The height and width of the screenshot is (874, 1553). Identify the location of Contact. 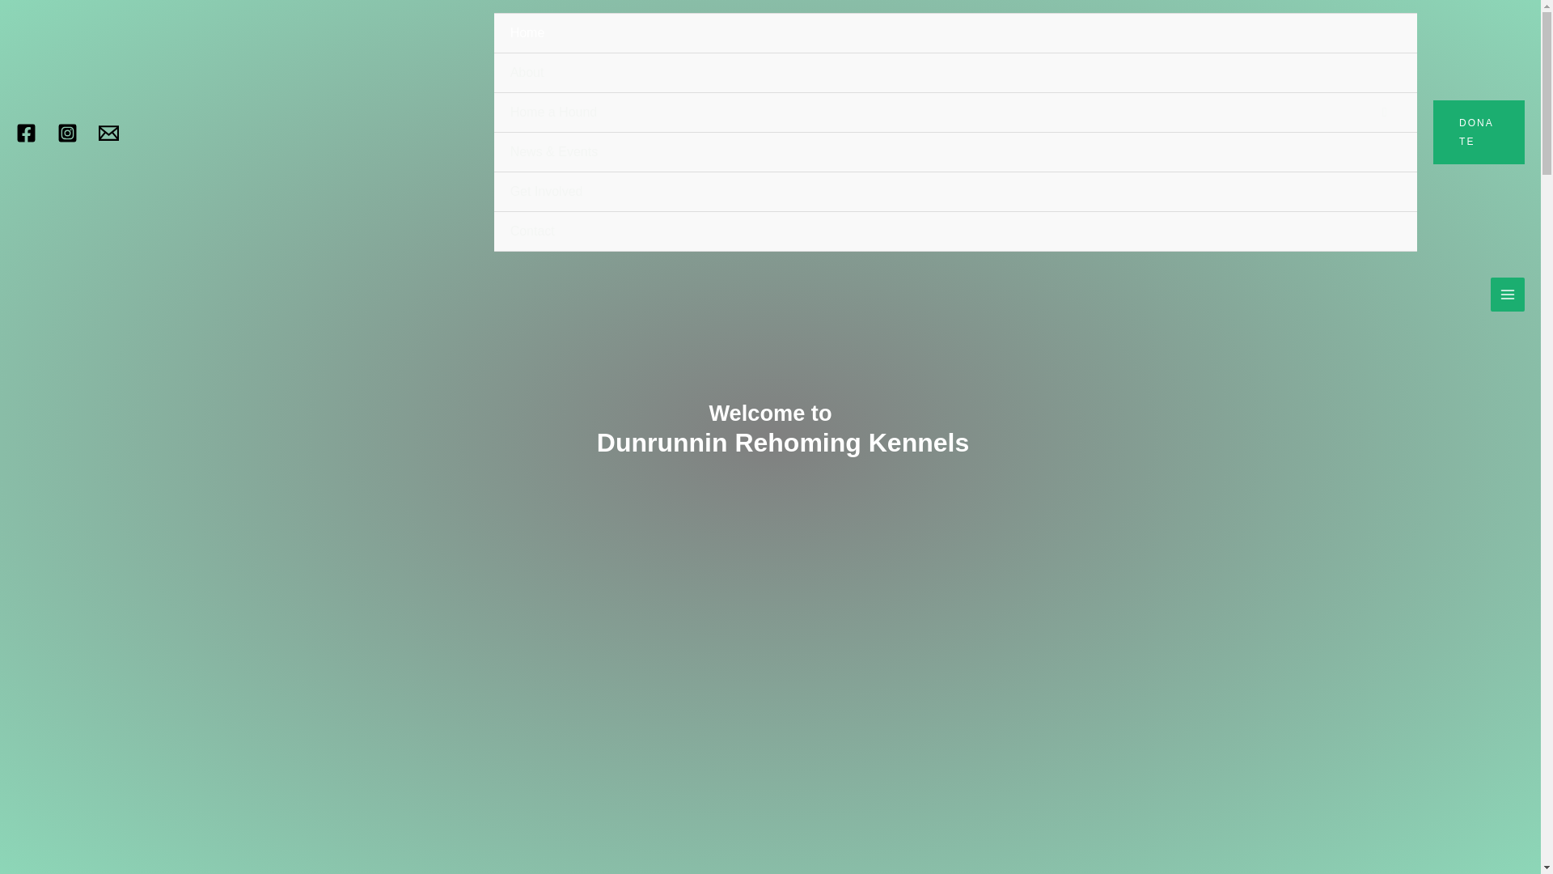
(954, 231).